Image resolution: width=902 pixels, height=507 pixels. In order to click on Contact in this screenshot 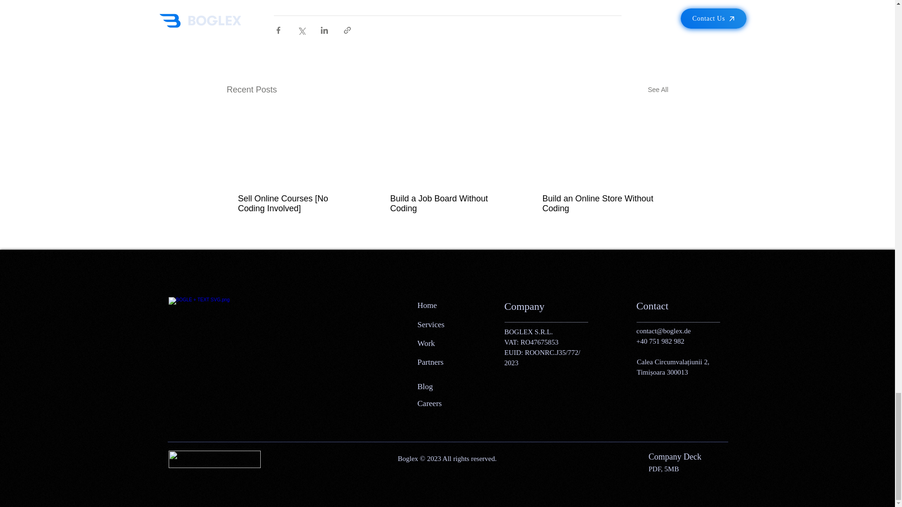, I will do `click(652, 306)`.